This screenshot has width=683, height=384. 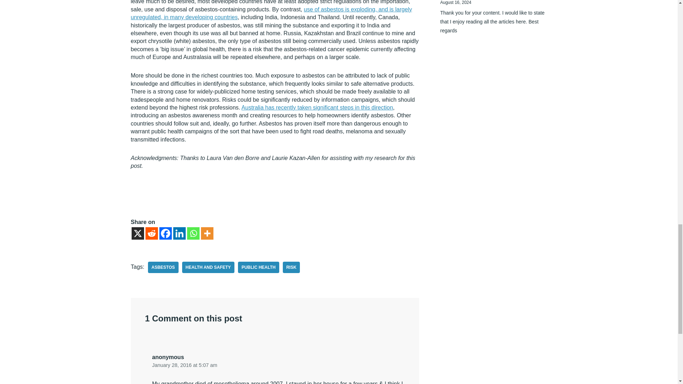 I want to click on X, so click(x=138, y=233).